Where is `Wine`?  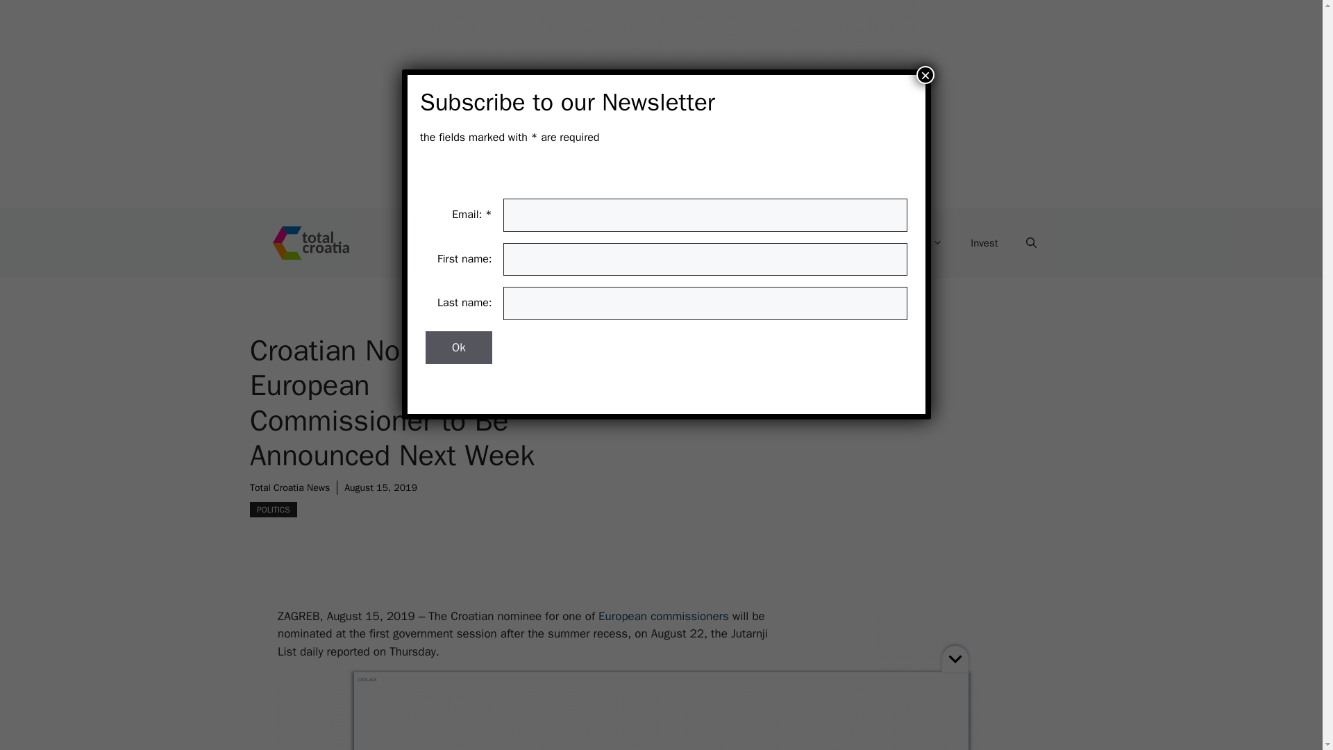 Wine is located at coordinates (837, 243).